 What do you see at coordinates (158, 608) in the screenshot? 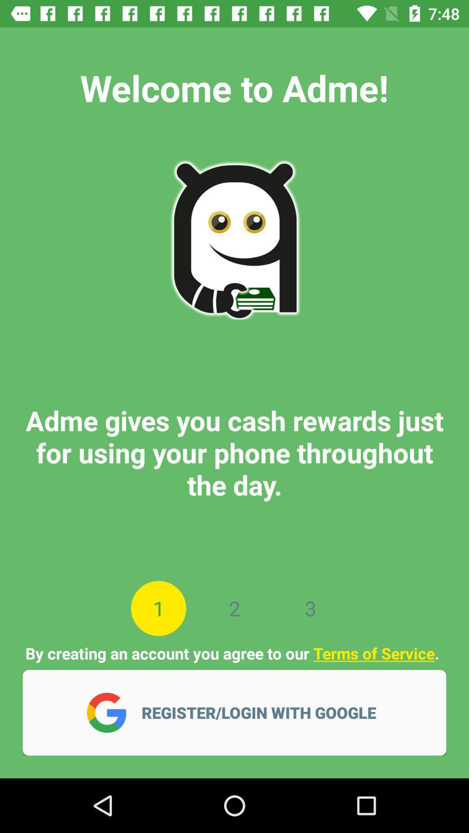
I see `tap icon next to the 2 item` at bounding box center [158, 608].